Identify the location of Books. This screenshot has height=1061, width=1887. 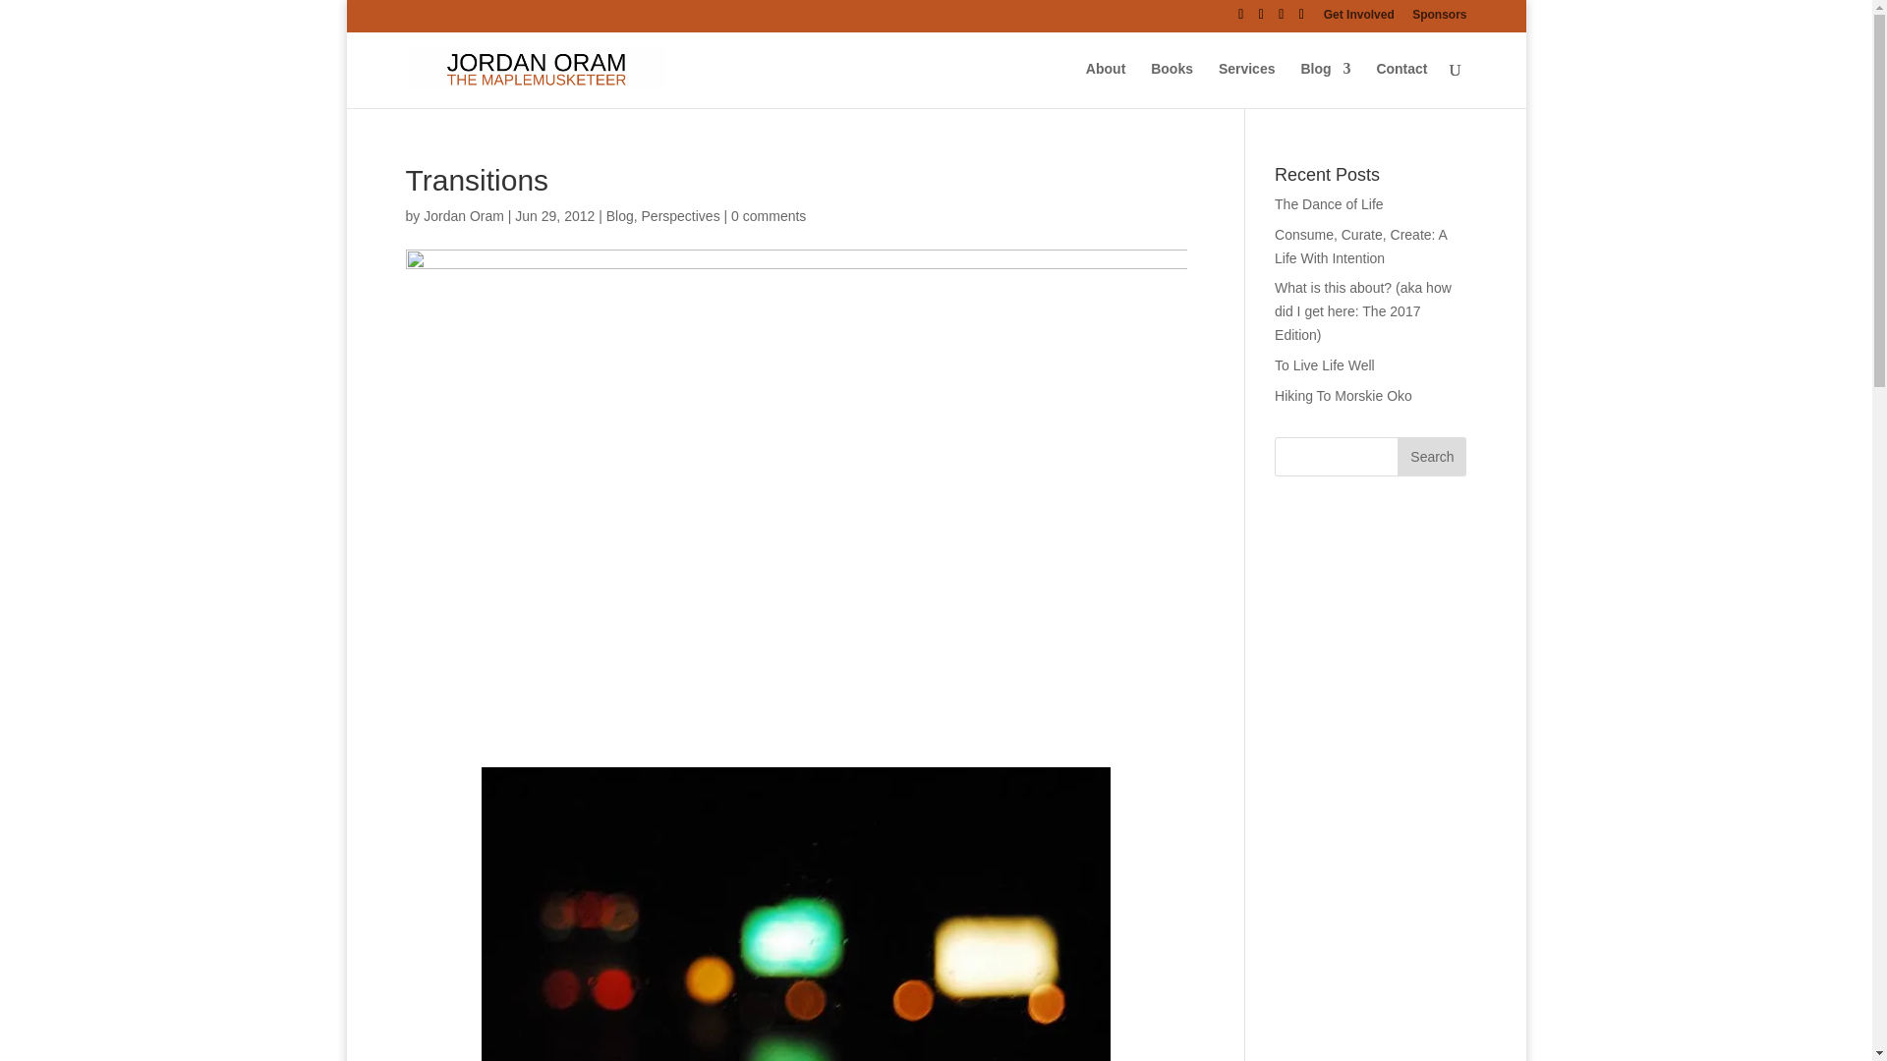
(1172, 84).